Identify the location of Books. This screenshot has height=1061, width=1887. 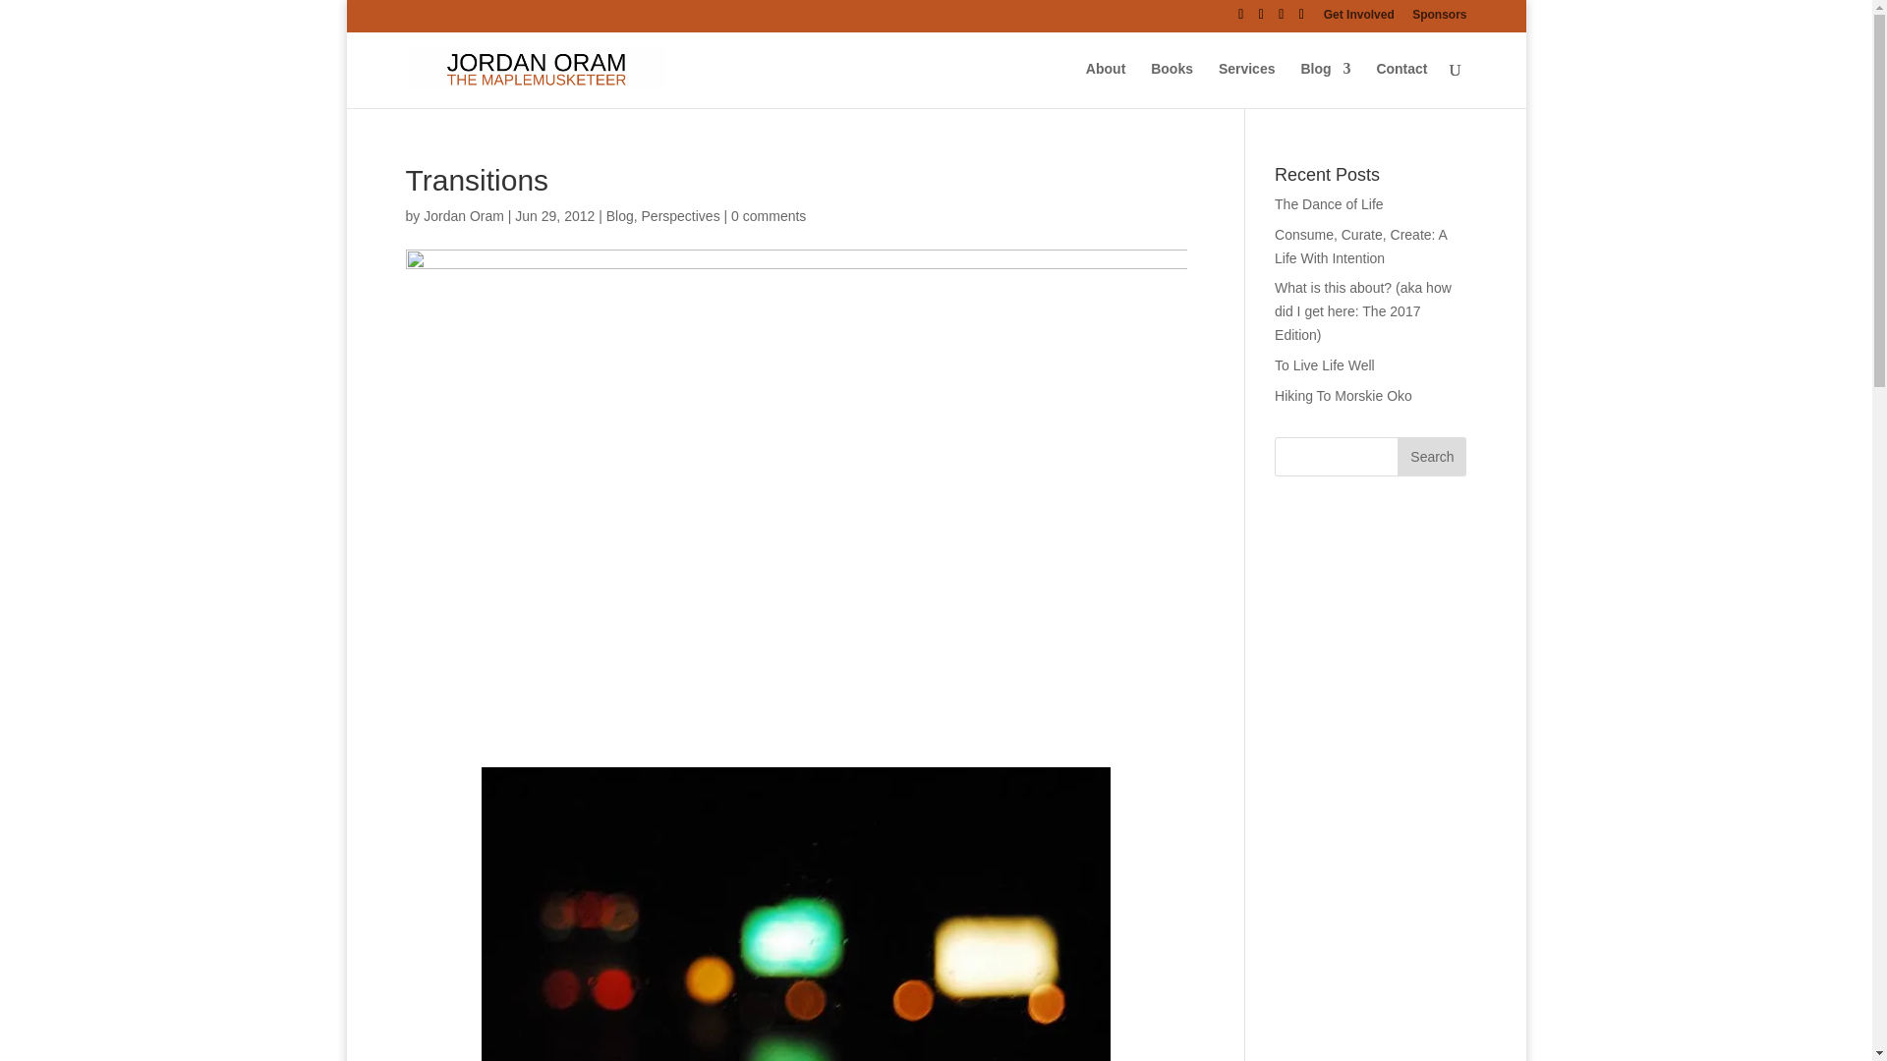
(1172, 84).